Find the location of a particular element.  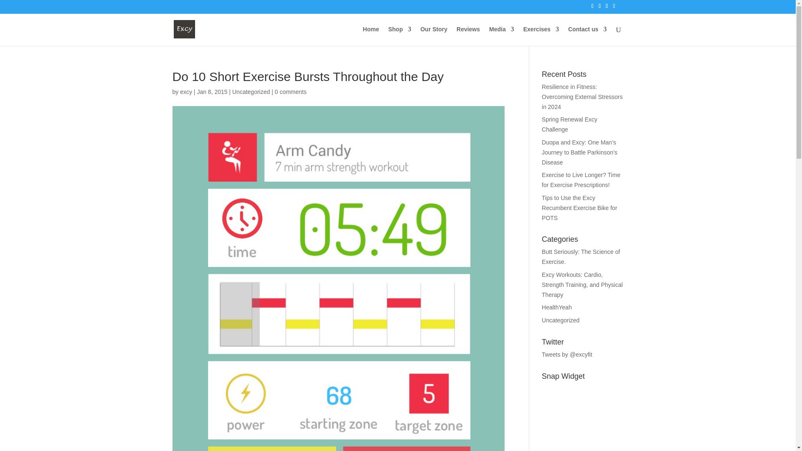

Reviews is located at coordinates (468, 36).